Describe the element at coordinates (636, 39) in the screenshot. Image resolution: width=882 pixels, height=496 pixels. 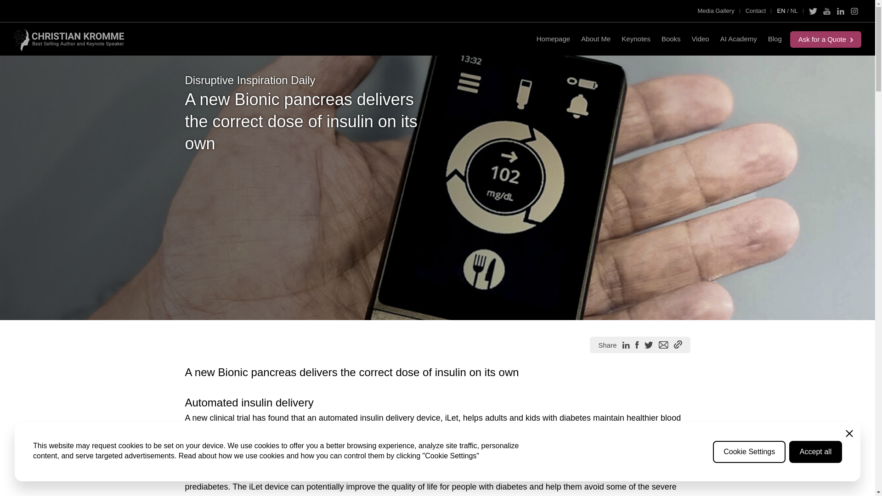
I see `Keynotes` at that location.